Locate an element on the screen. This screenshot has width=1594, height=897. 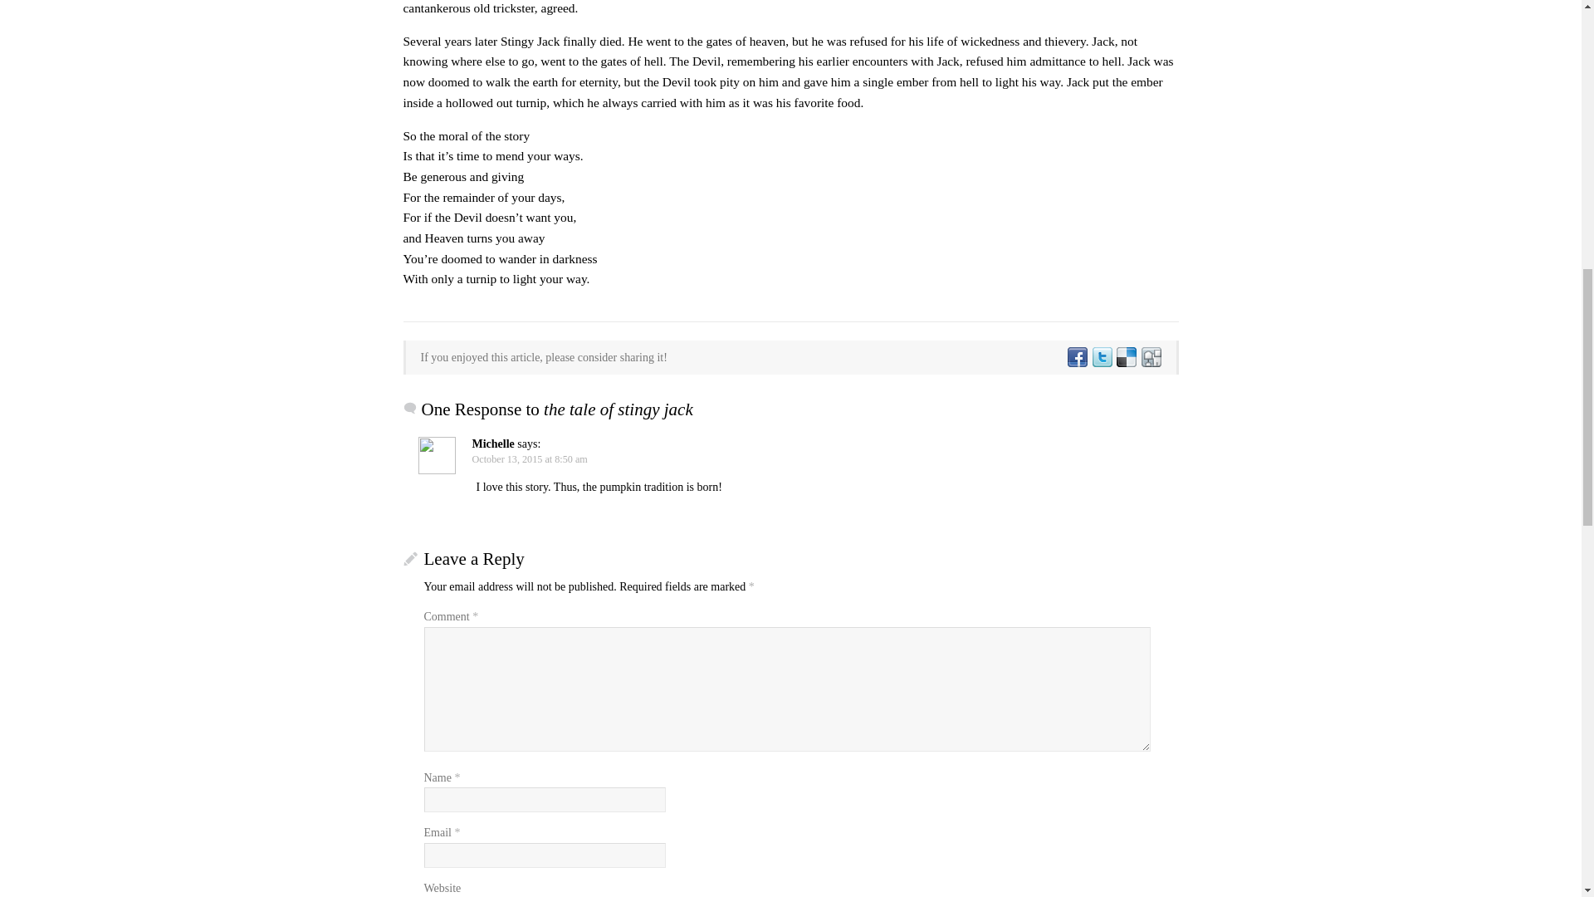
October 13, 2015 at 8:50 am is located at coordinates (529, 459).